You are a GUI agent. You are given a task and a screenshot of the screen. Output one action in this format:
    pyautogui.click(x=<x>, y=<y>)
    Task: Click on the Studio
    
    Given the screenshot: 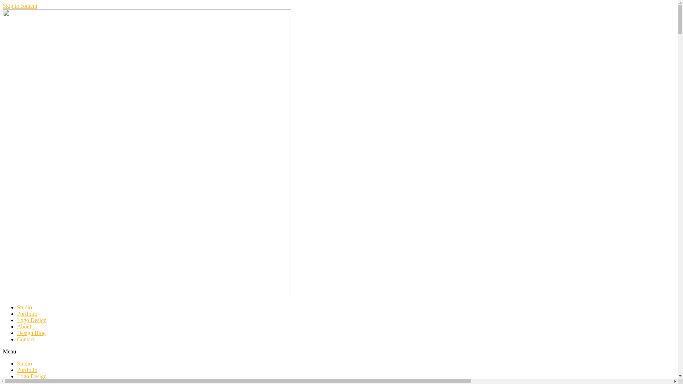 What is the action you would take?
    pyautogui.click(x=25, y=363)
    